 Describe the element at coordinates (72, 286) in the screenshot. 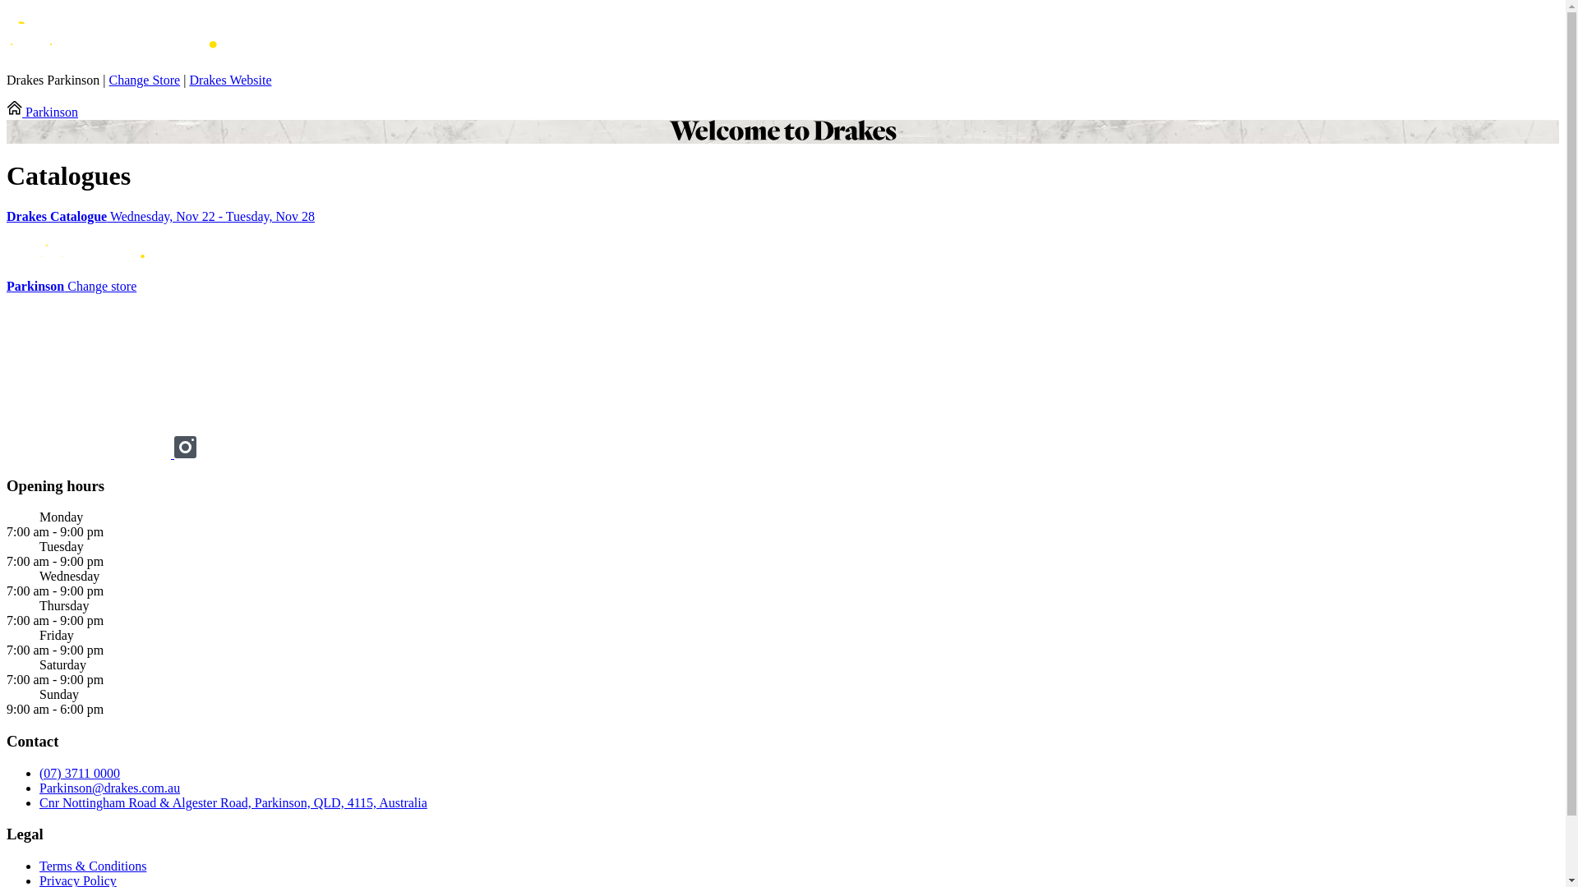

I see `Parkinson Change store` at that location.